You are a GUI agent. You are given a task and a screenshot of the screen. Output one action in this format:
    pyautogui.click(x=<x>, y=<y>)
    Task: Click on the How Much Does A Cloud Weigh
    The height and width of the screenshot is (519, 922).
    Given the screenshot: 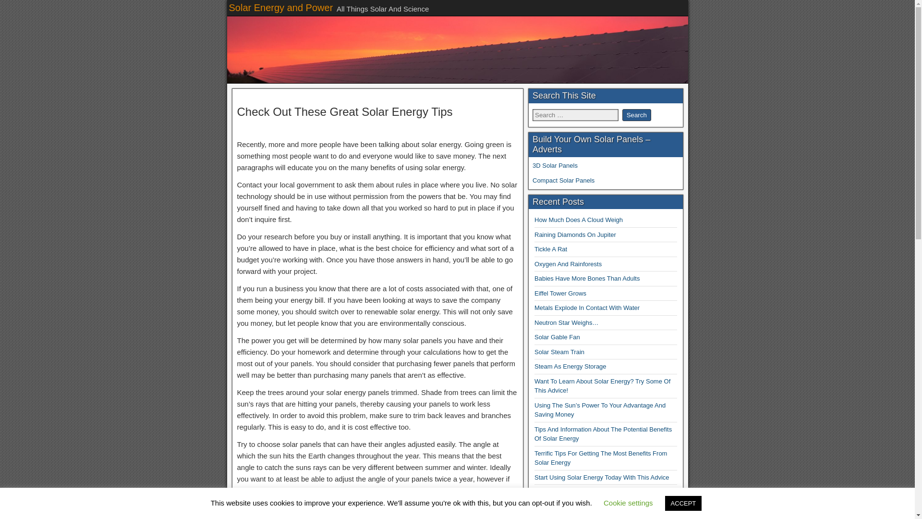 What is the action you would take?
    pyautogui.click(x=579, y=220)
    